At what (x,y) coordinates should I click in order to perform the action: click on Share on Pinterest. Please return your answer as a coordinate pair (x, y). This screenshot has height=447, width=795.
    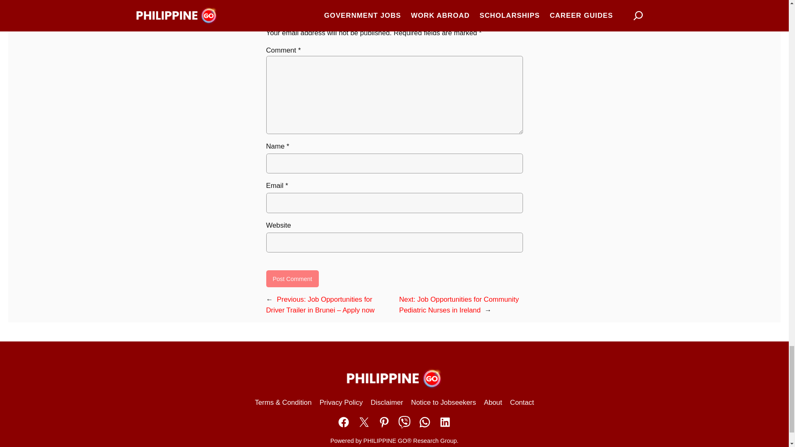
    Looking at the image, I should click on (384, 422).